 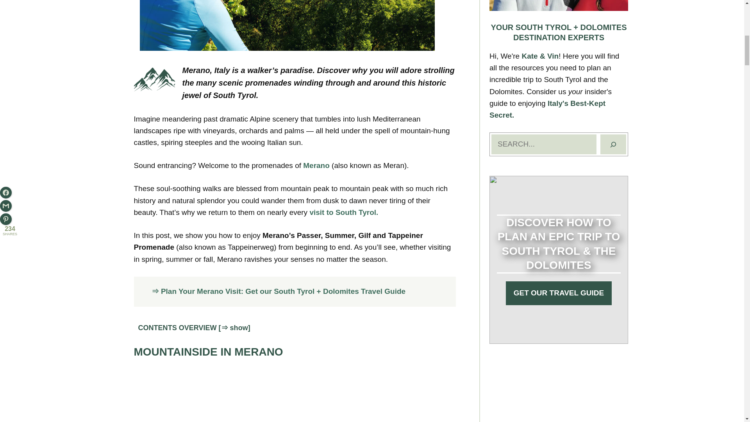 I want to click on visit to South Tyrol., so click(x=343, y=213).